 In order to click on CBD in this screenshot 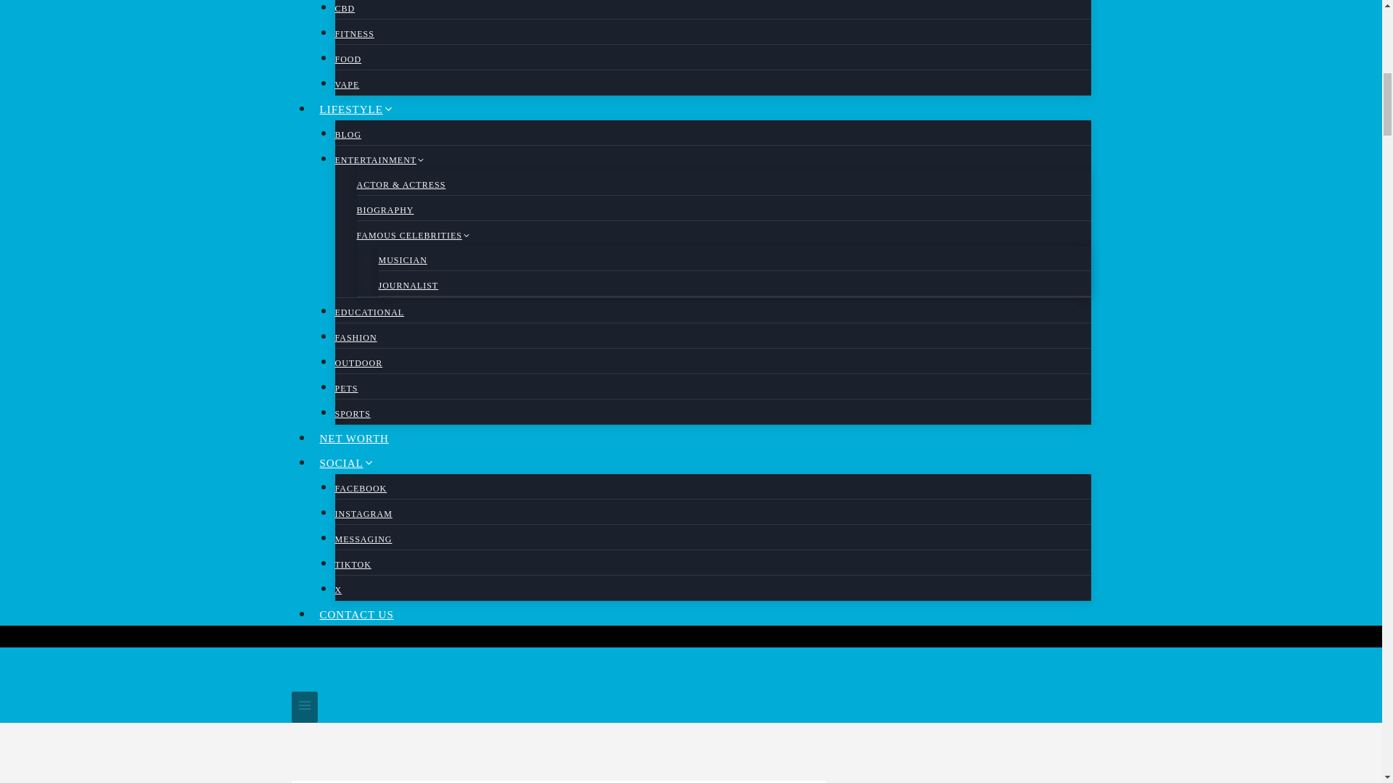, I will do `click(345, 12)`.